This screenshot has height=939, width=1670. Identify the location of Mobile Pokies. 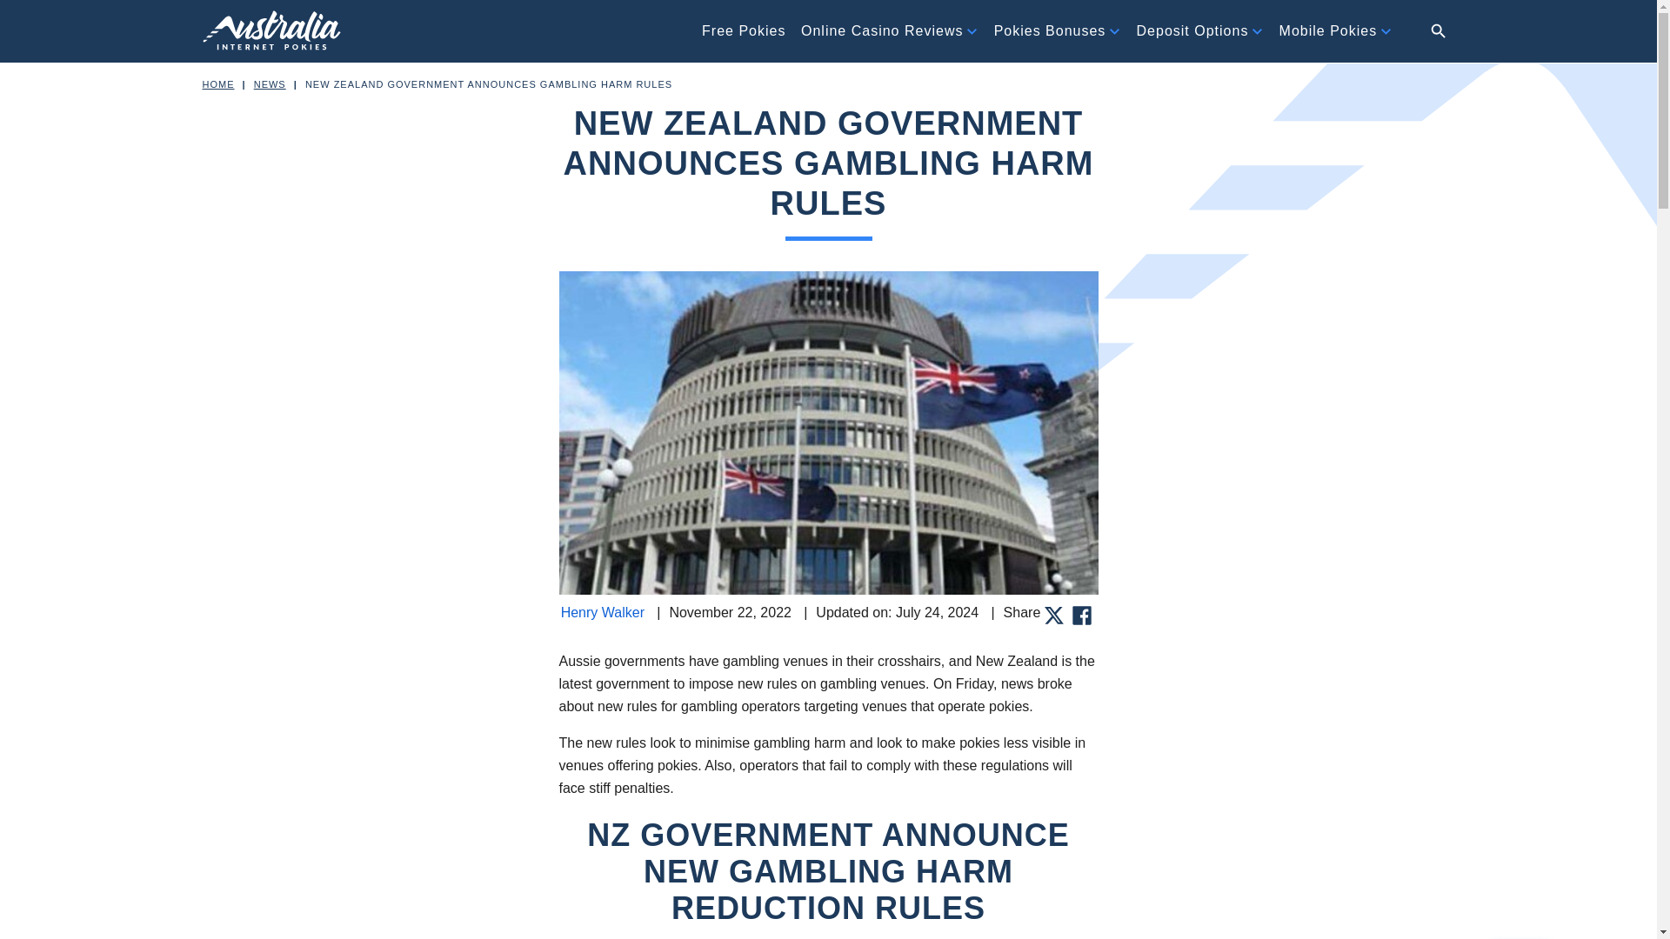
(1328, 30).